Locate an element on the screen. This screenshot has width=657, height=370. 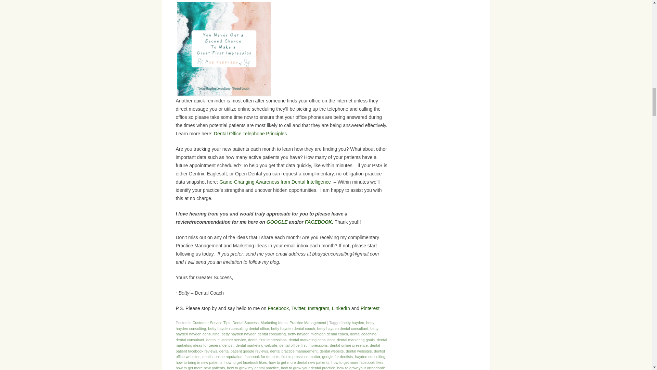
dental consultant is located at coordinates (190, 340).